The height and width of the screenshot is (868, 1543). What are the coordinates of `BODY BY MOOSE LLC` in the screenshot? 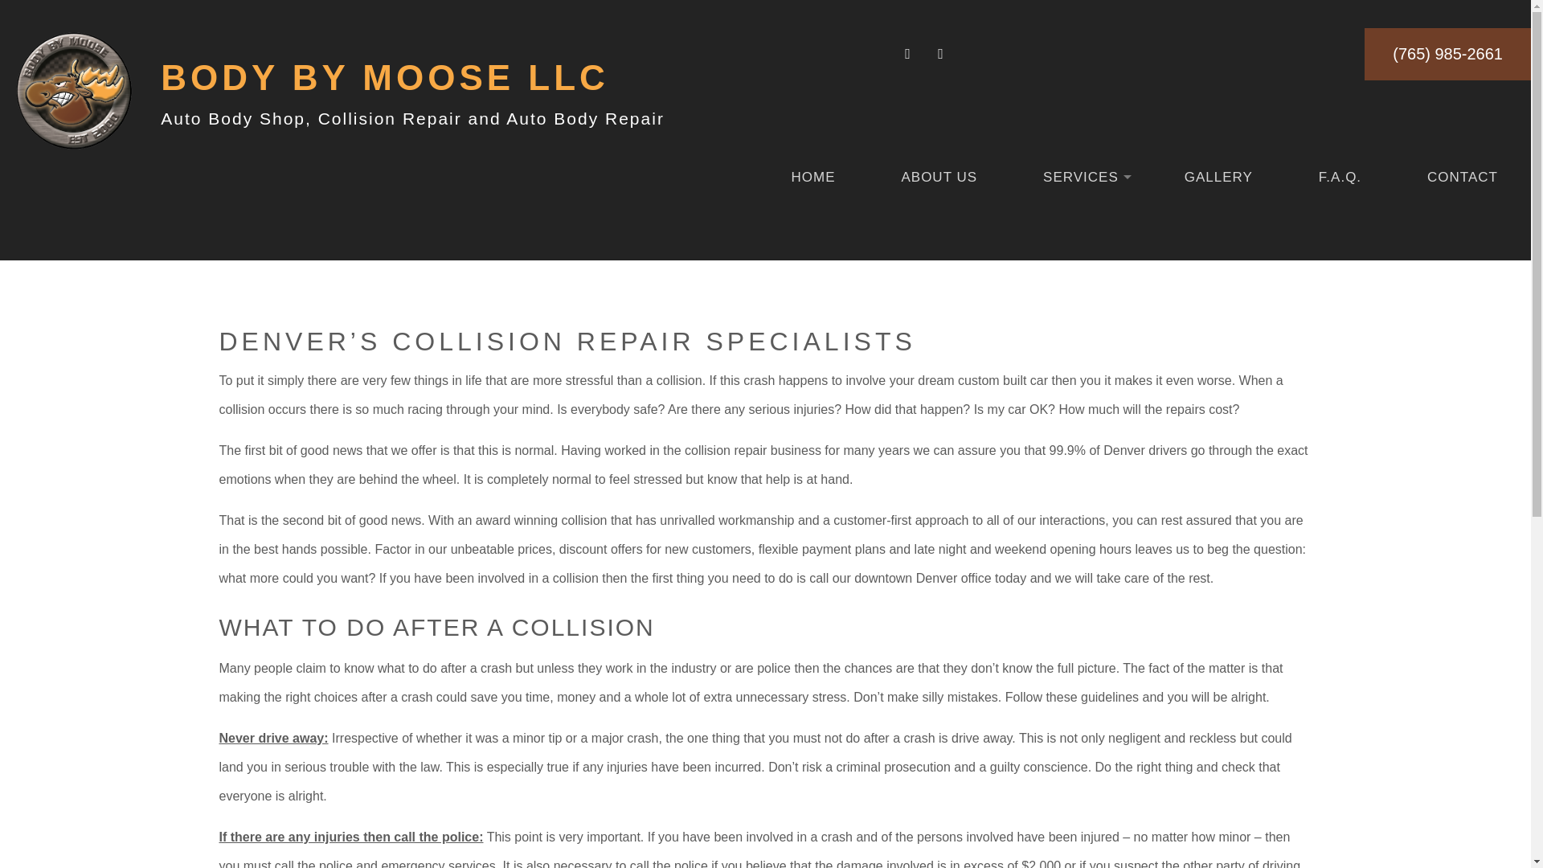 It's located at (384, 77).